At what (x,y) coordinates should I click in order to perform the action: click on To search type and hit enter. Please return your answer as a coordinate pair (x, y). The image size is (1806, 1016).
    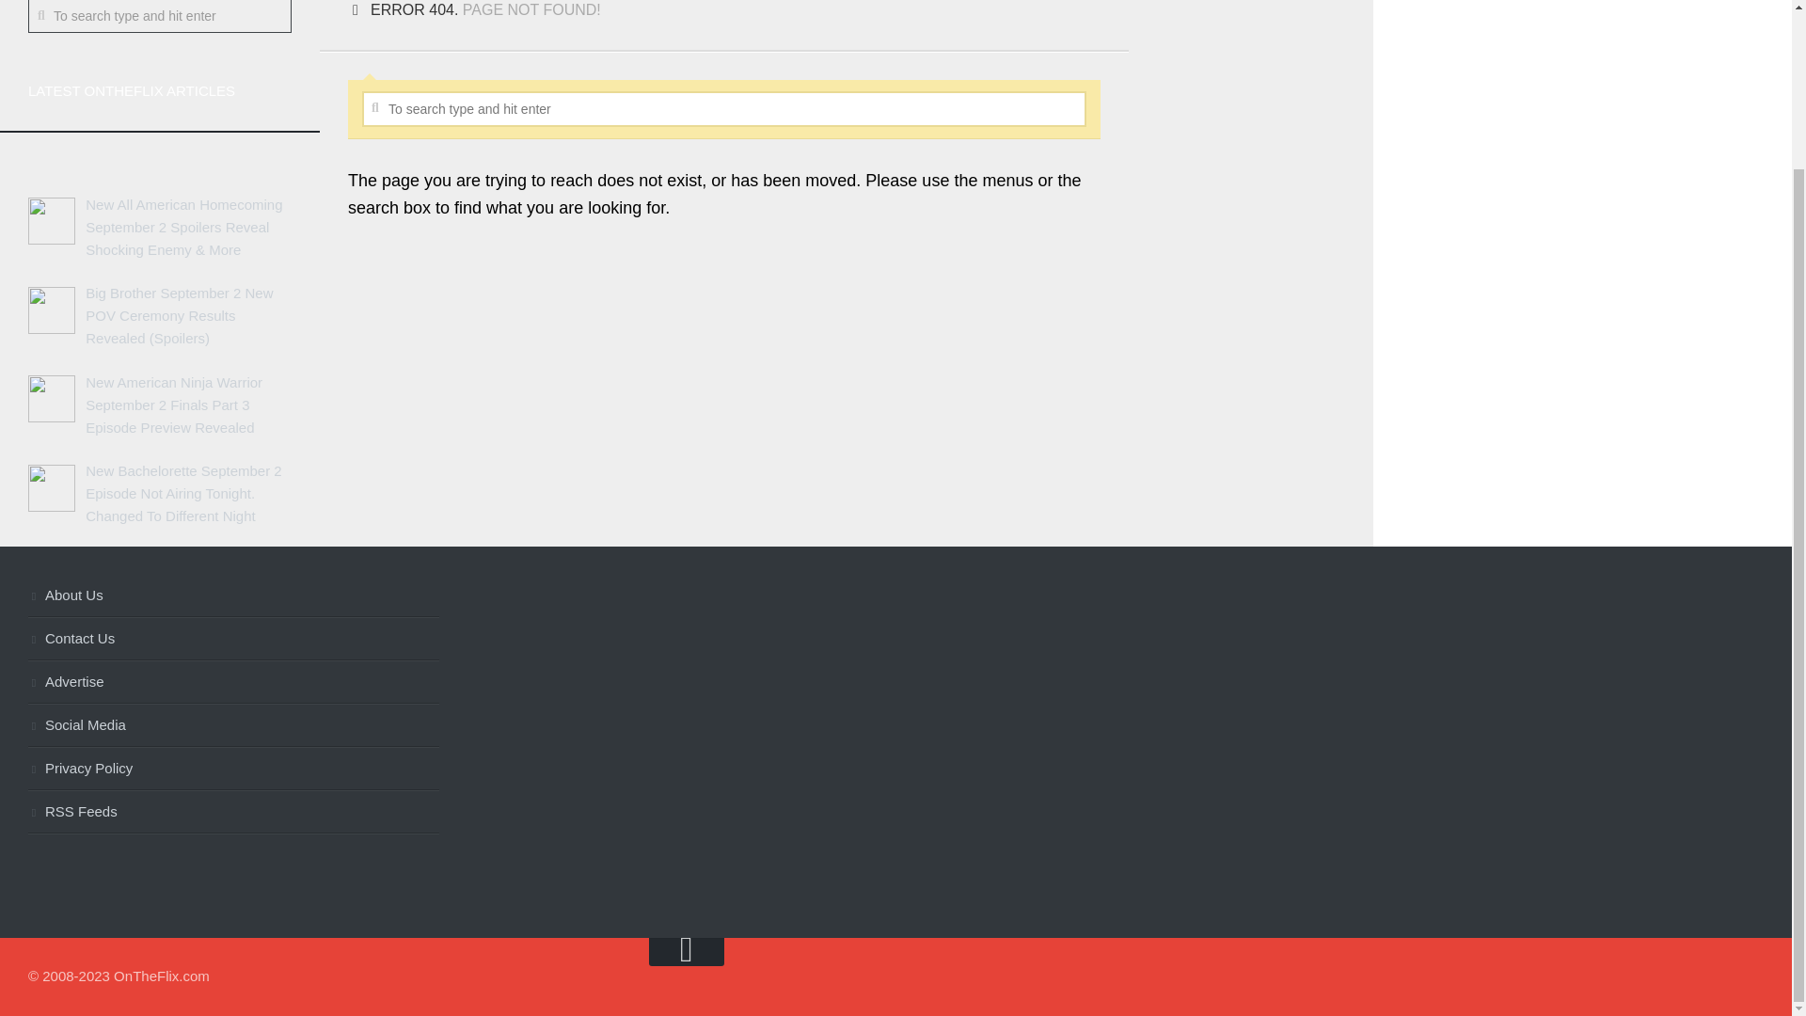
    Looking at the image, I should click on (724, 109).